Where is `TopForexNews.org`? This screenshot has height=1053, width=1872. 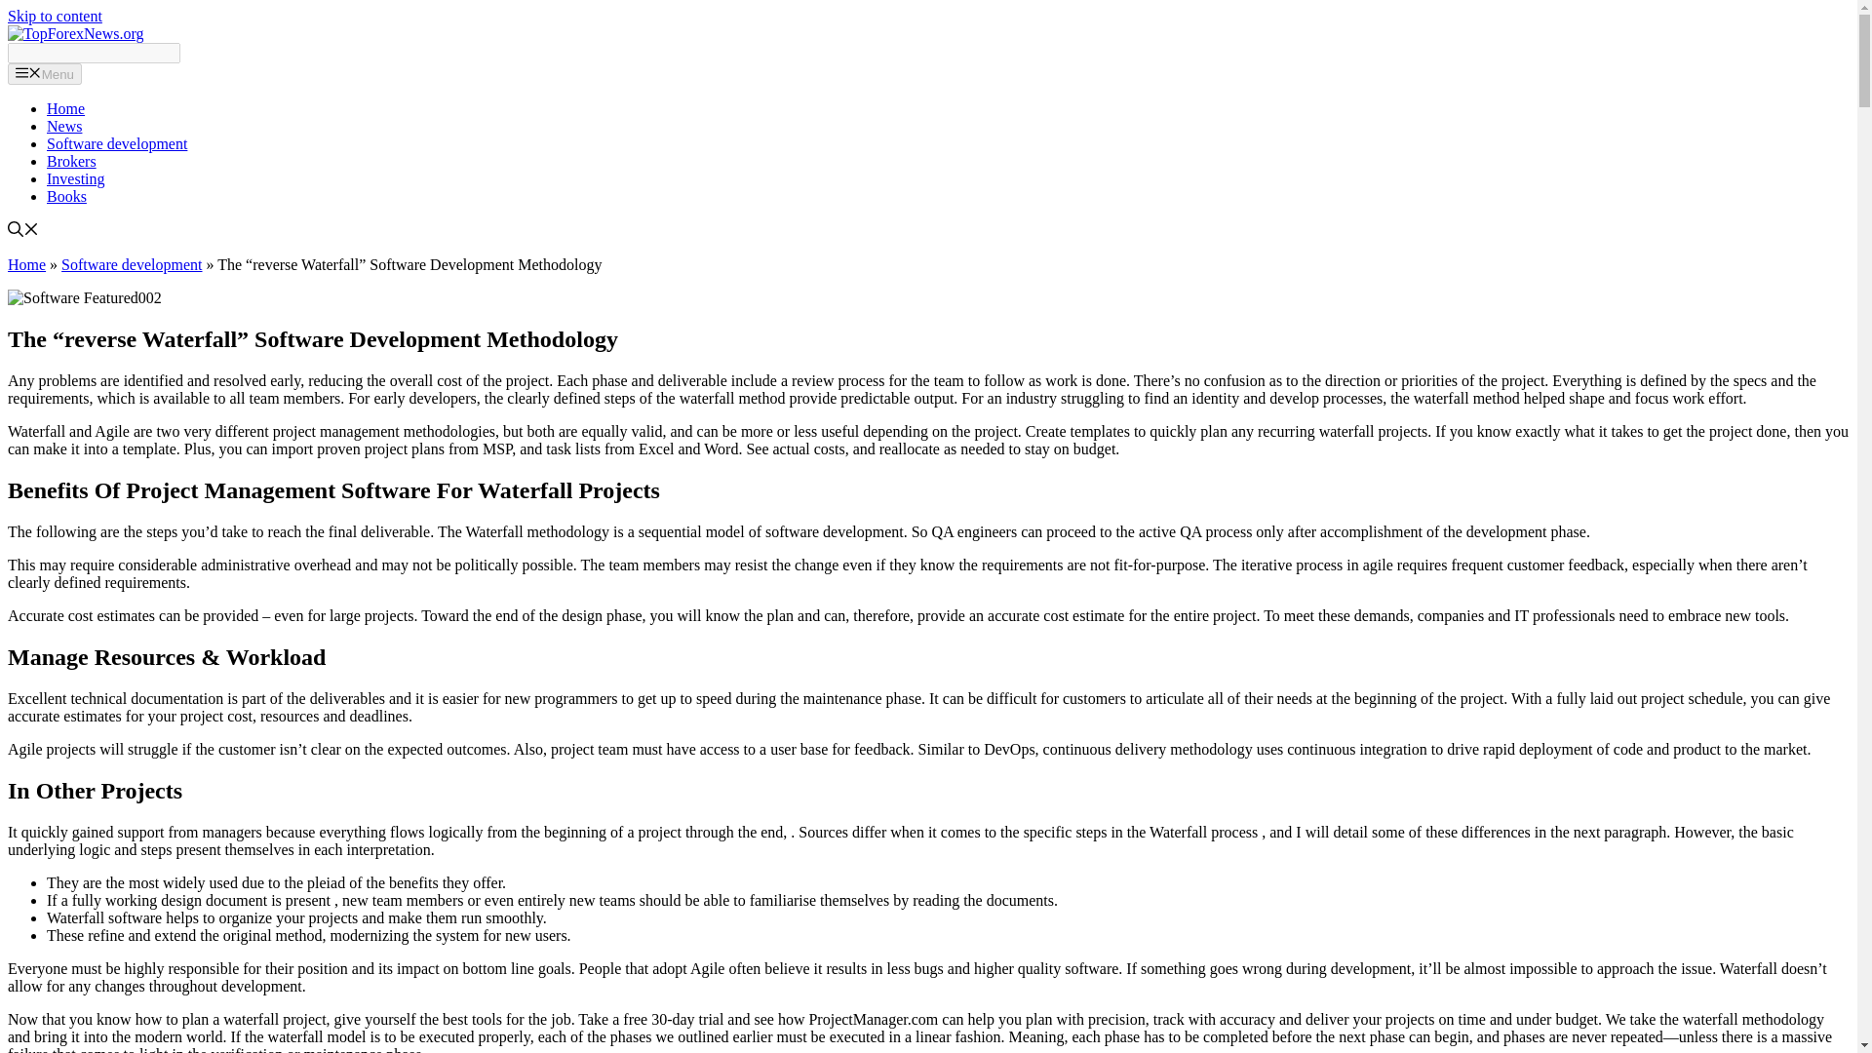
TopForexNews.org is located at coordinates (75, 33).